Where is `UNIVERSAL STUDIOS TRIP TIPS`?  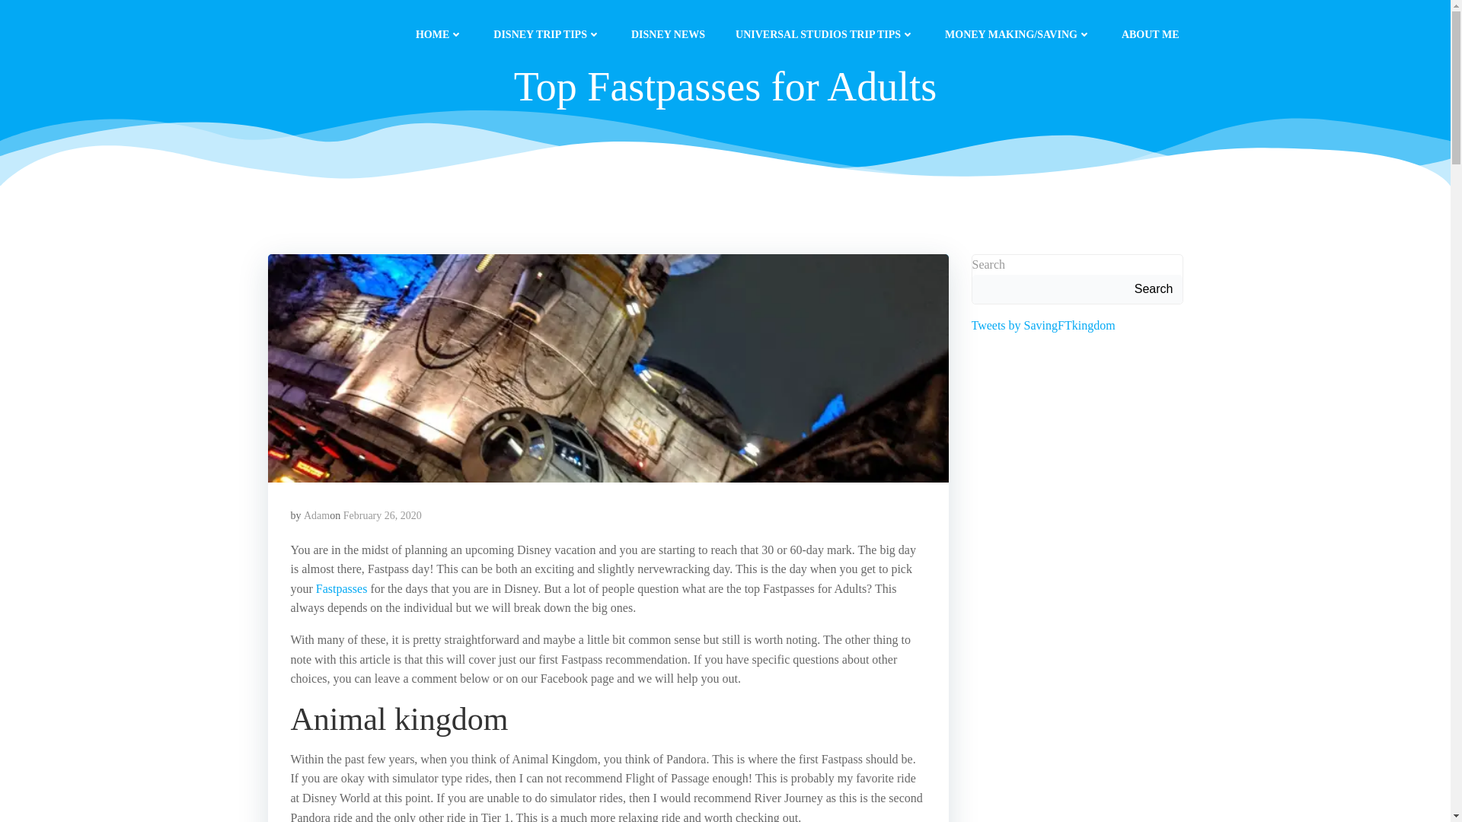
UNIVERSAL STUDIOS TRIP TIPS is located at coordinates (825, 33).